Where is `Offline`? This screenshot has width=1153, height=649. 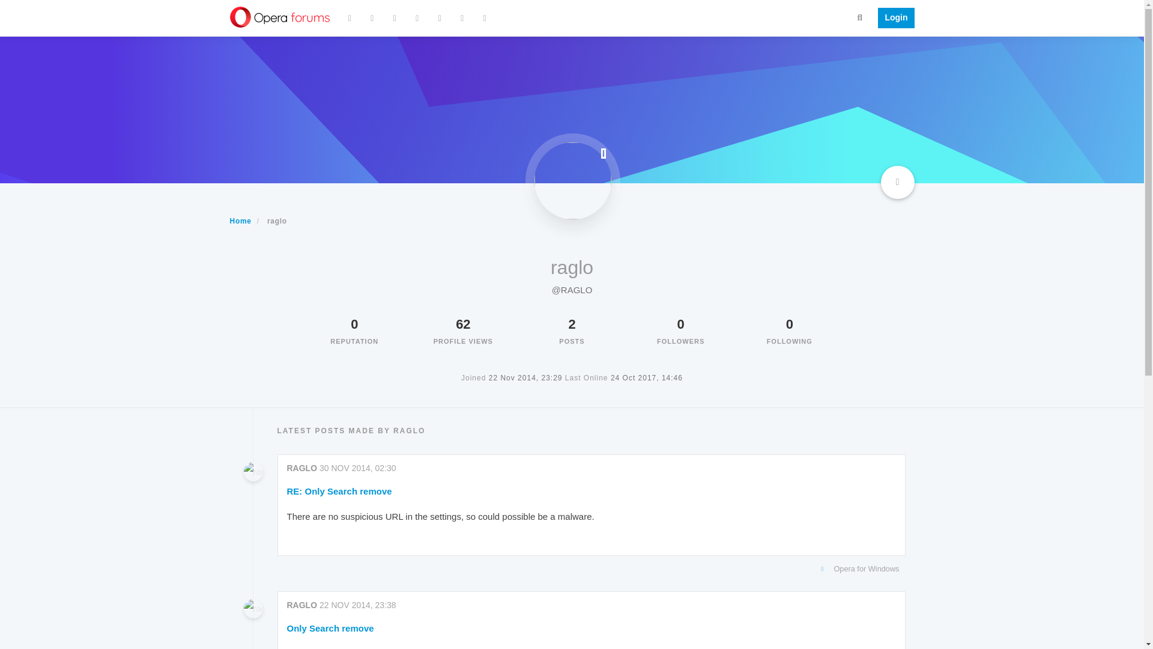
Offline is located at coordinates (603, 153).